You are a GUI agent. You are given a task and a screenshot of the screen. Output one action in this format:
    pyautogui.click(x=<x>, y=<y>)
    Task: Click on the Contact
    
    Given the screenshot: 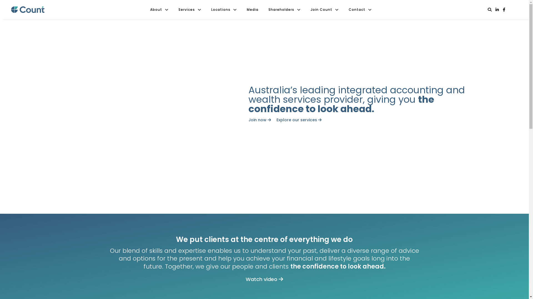 What is the action you would take?
    pyautogui.click(x=360, y=10)
    